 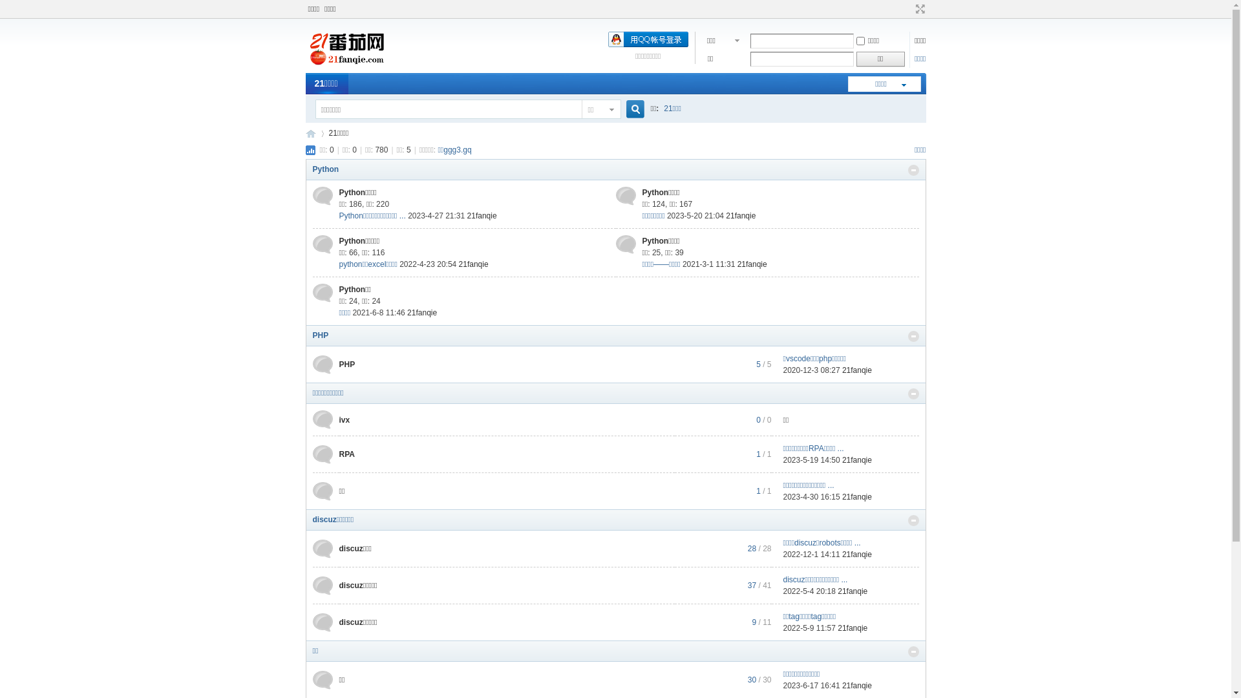 I want to click on RPA, so click(x=346, y=454).